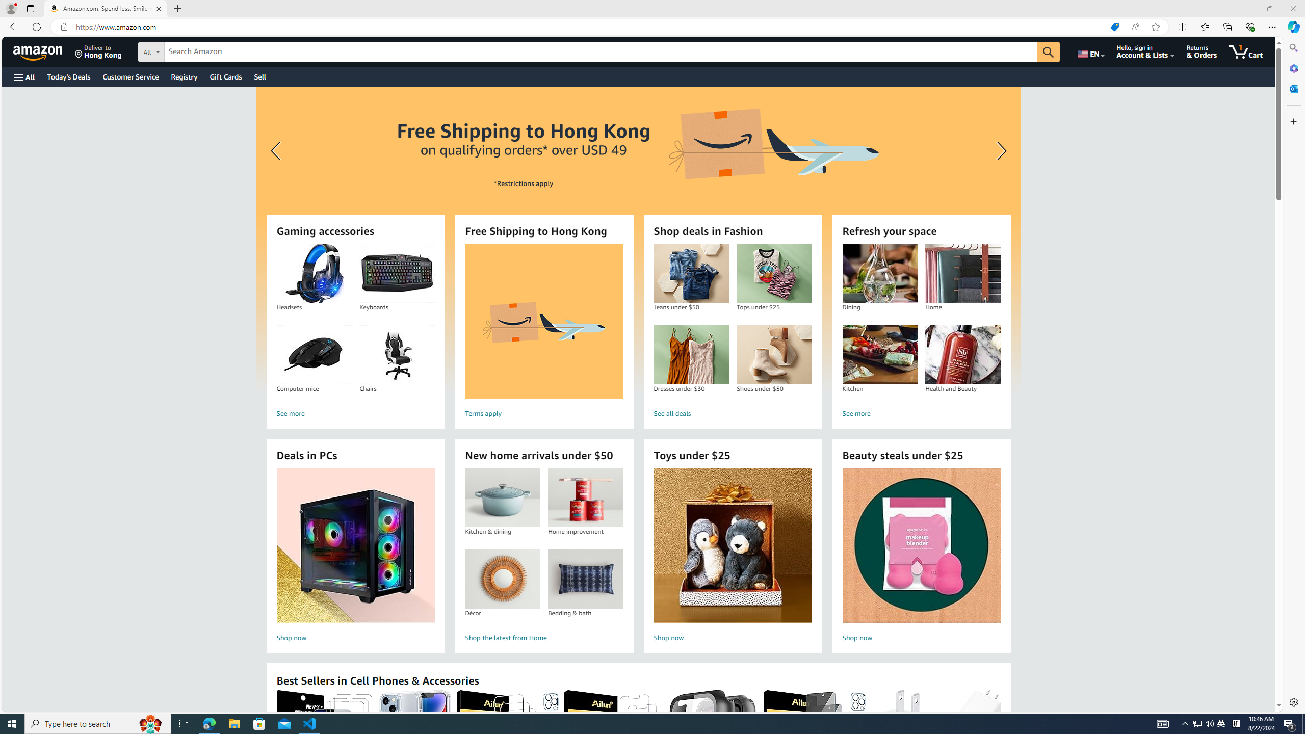  What do you see at coordinates (63, 27) in the screenshot?
I see `View site information` at bounding box center [63, 27].